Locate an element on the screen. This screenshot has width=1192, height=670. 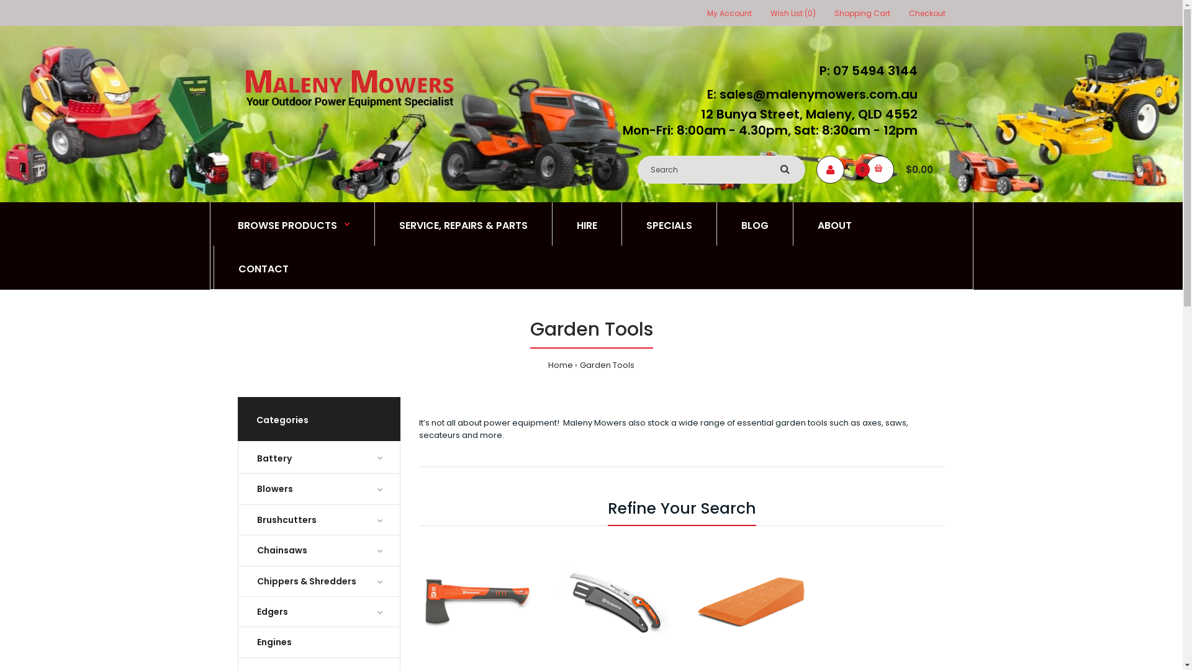
BROWSE PRODUCTS is located at coordinates (294, 224).